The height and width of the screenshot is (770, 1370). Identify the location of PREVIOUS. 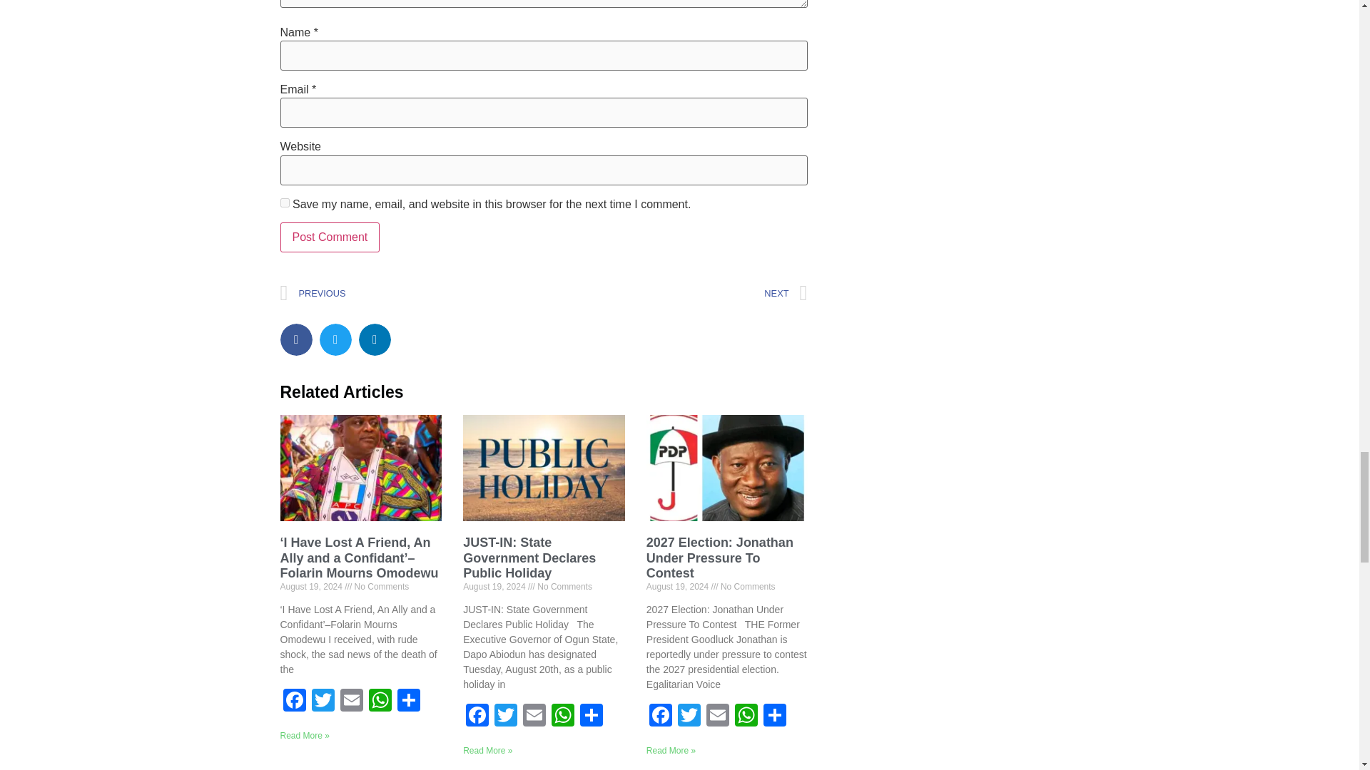
(411, 293).